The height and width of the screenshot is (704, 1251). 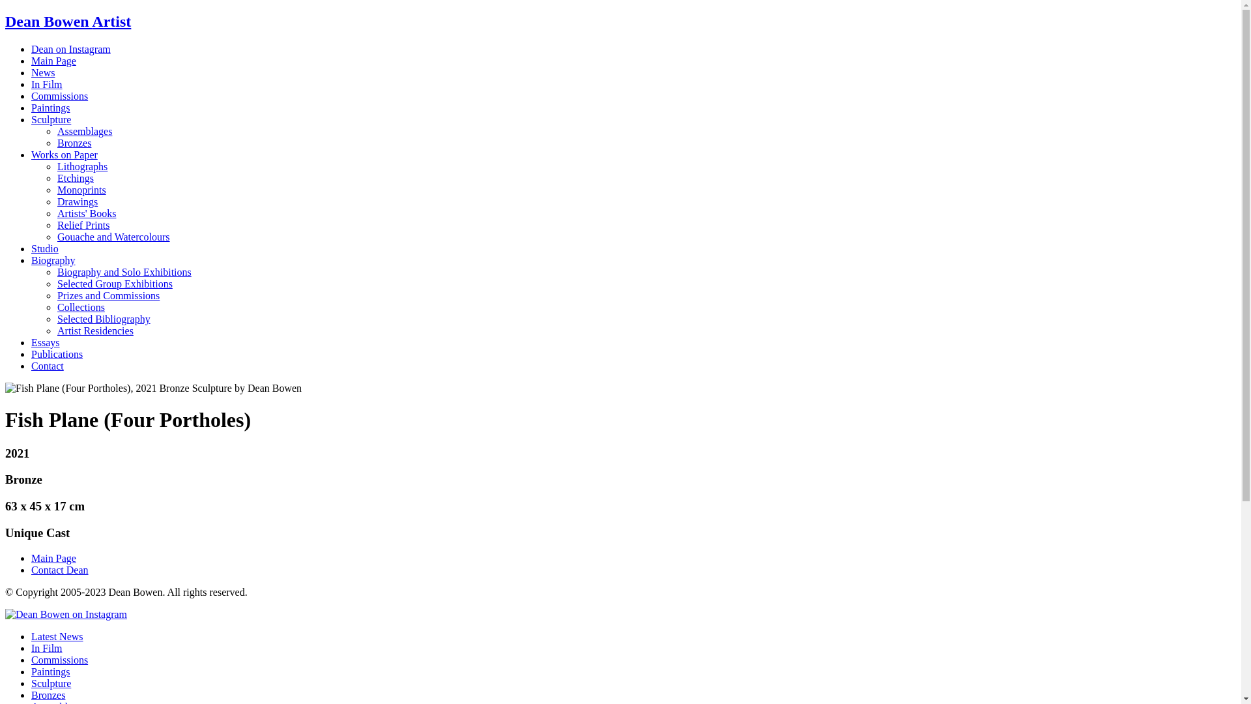 What do you see at coordinates (51, 108) in the screenshot?
I see `Paintings` at bounding box center [51, 108].